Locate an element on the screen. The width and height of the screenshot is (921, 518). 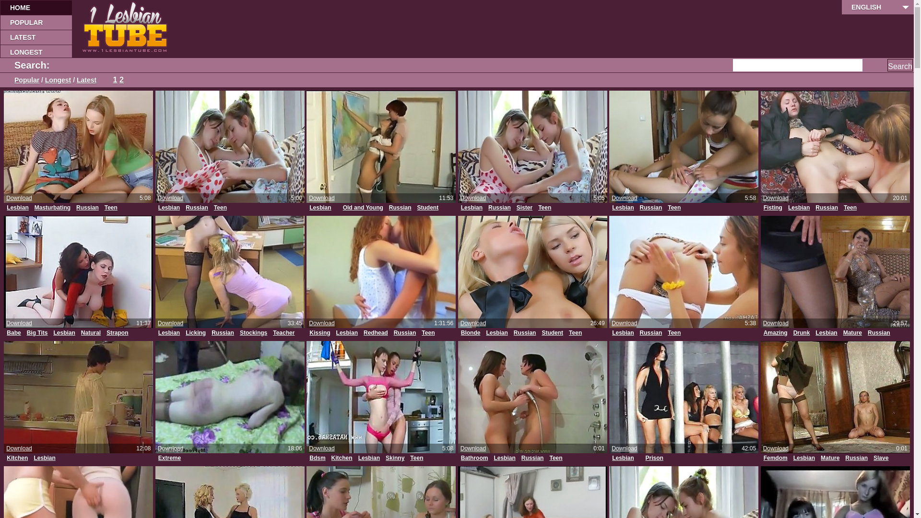
Search is located at coordinates (900, 65).